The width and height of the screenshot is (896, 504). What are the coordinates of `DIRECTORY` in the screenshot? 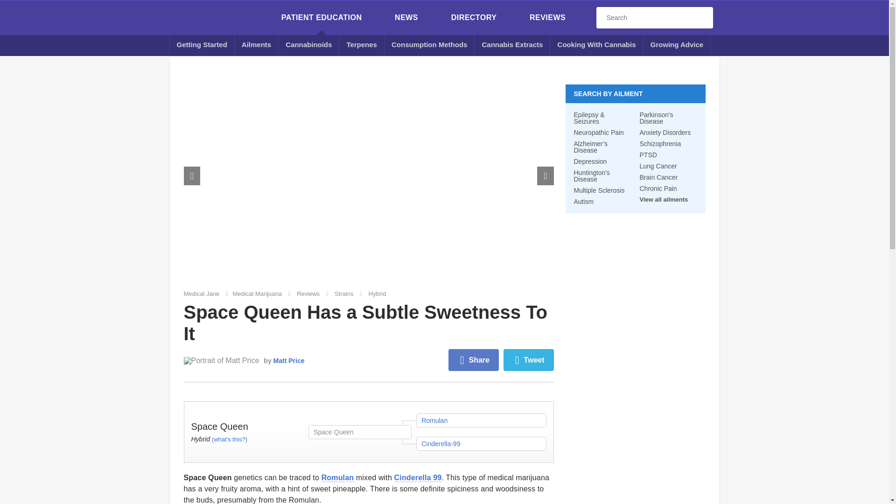 It's located at (474, 18).